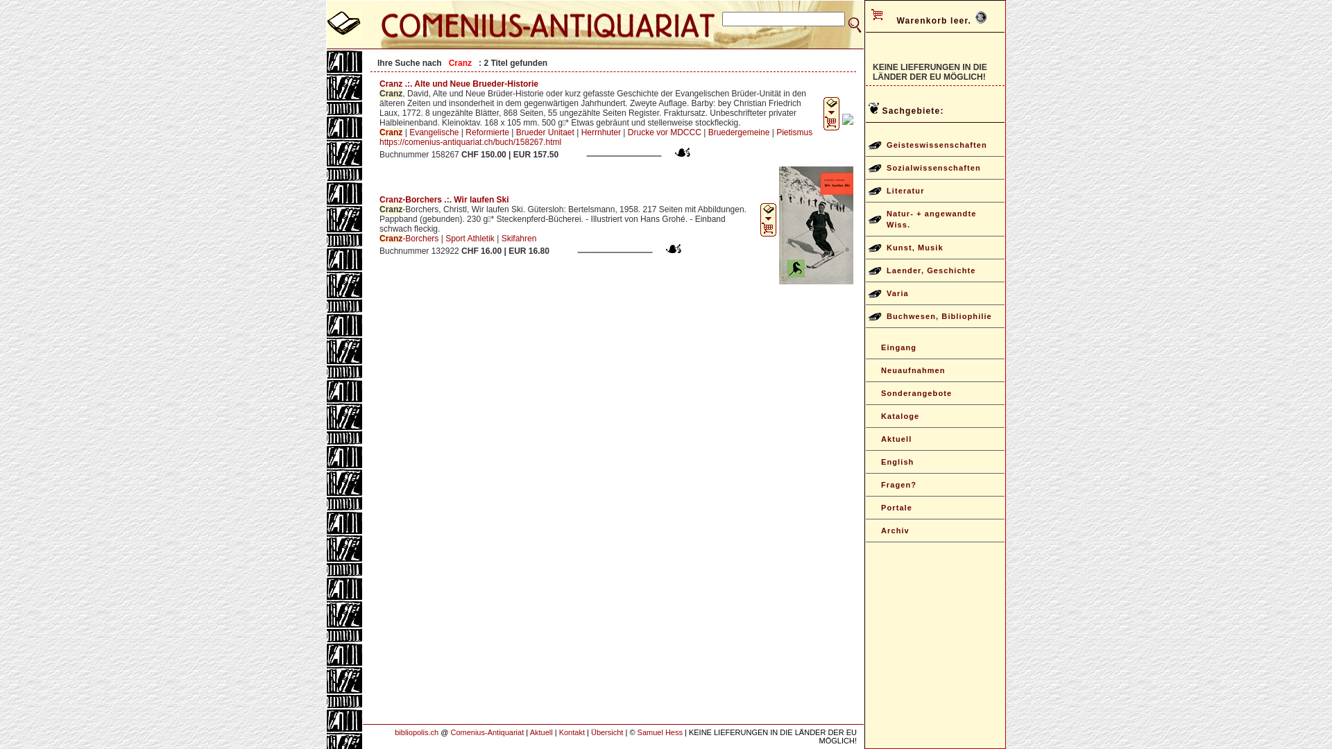 The image size is (1332, 749). I want to click on Aktuell, so click(541, 732).